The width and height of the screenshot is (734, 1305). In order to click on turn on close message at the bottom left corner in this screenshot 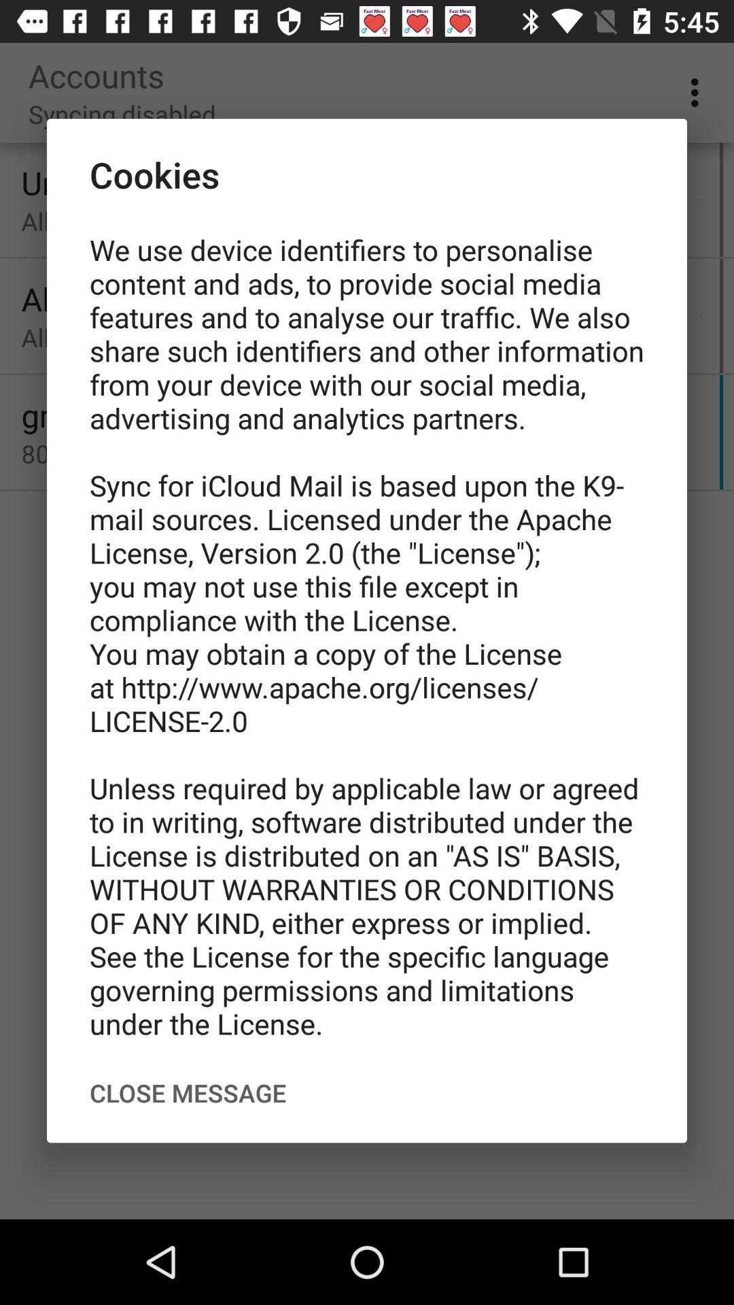, I will do `click(188, 1093)`.